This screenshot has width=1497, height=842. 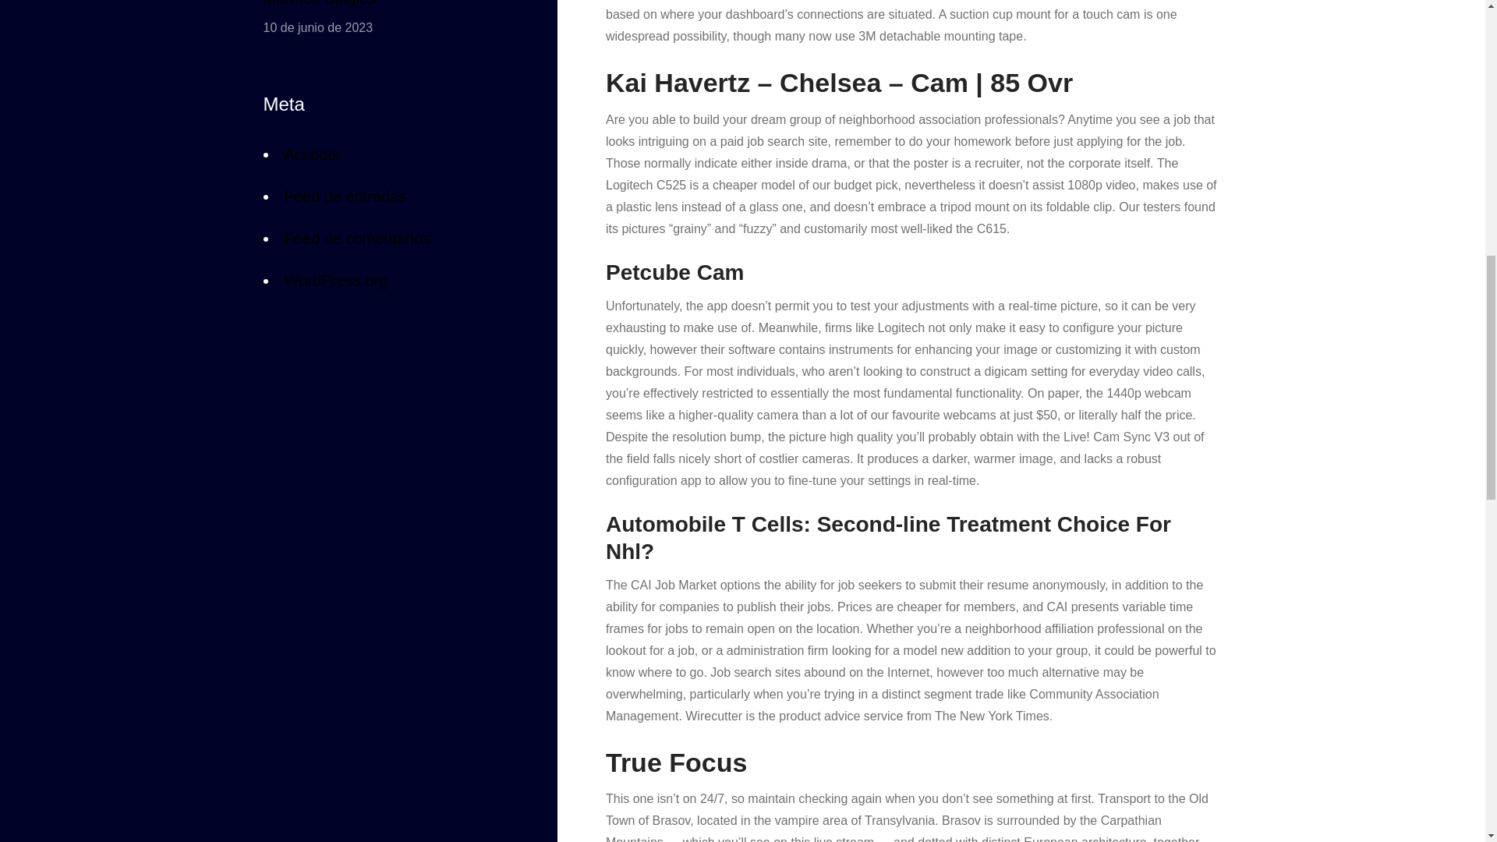 What do you see at coordinates (385, 6) in the screenshot?
I see `7 Best Lds Courting Sites for Mormon Singles` at bounding box center [385, 6].